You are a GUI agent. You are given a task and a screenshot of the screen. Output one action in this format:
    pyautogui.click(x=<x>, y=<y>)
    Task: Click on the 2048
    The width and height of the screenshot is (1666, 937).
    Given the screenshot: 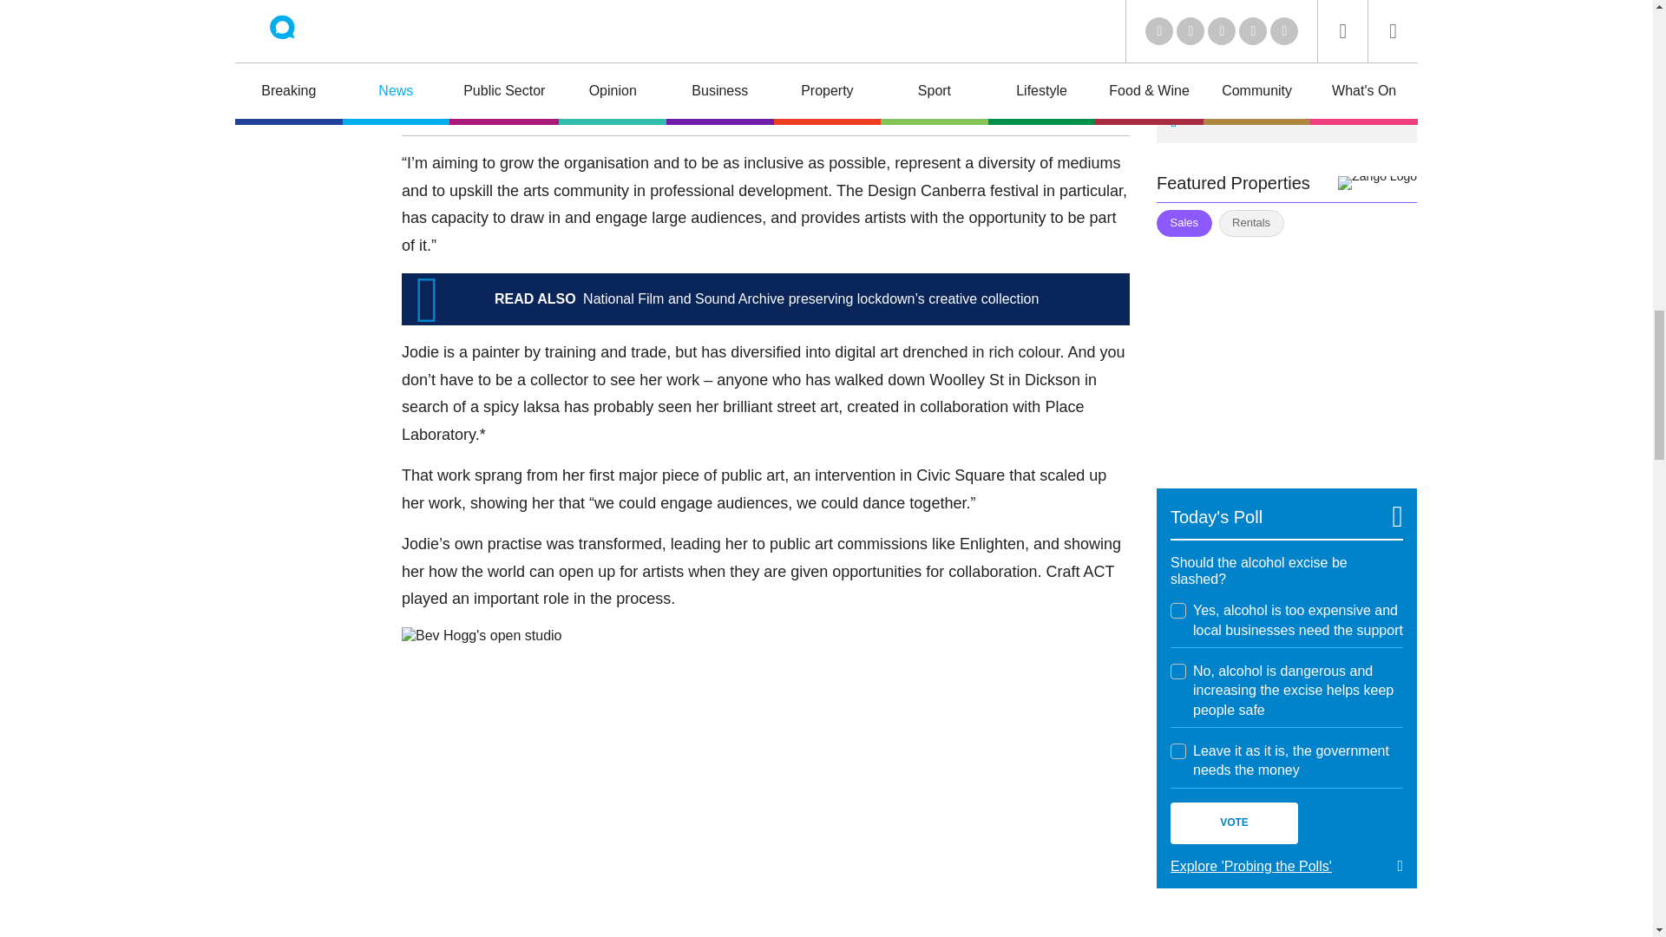 What is the action you would take?
    pyautogui.click(x=1178, y=751)
    